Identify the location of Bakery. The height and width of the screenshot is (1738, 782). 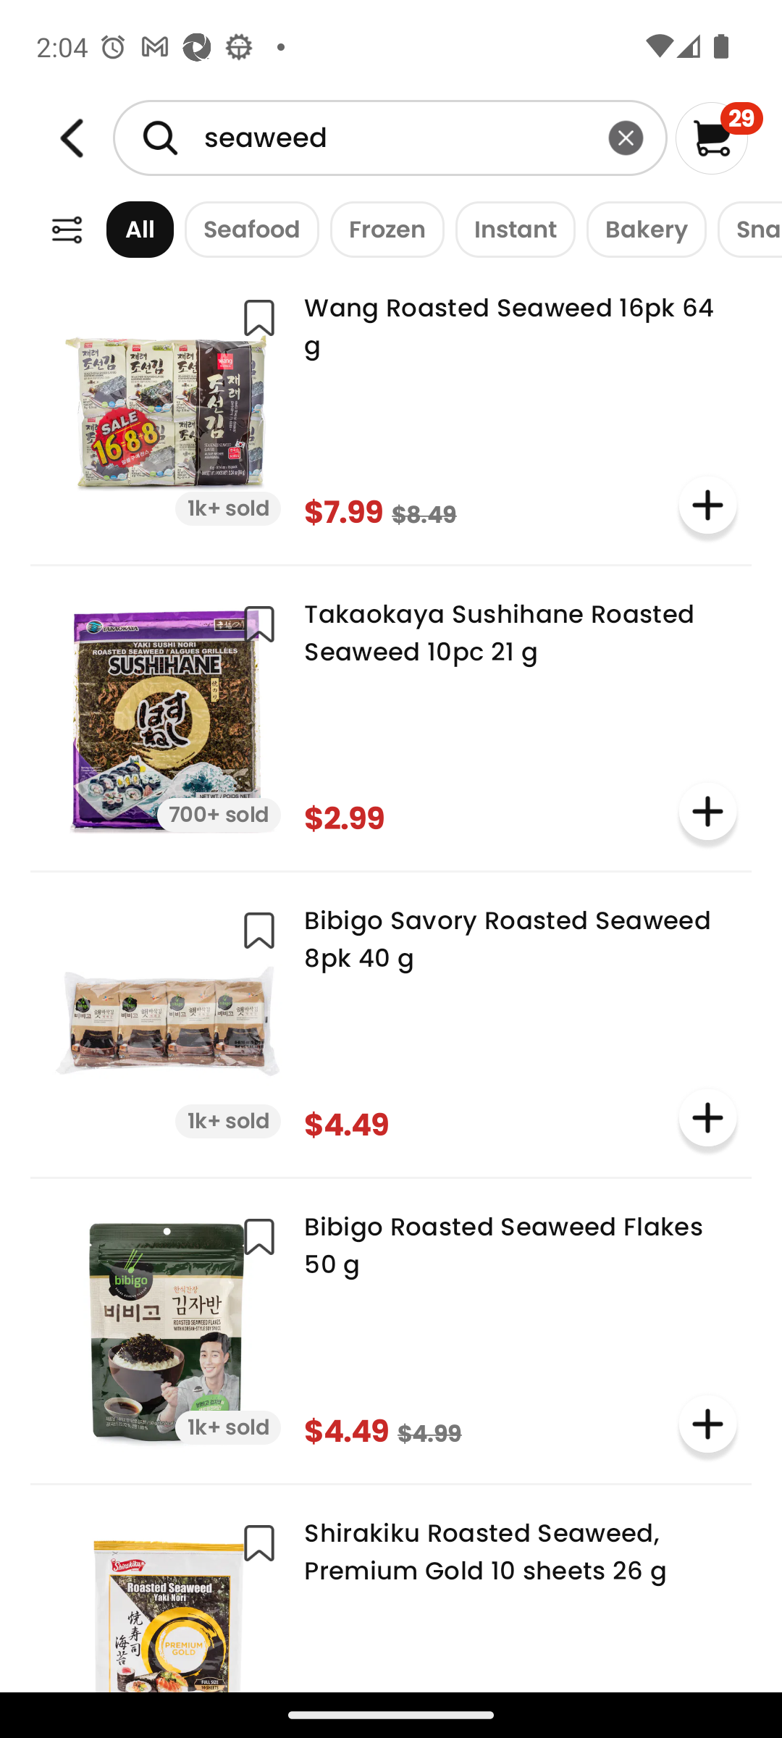
(641, 229).